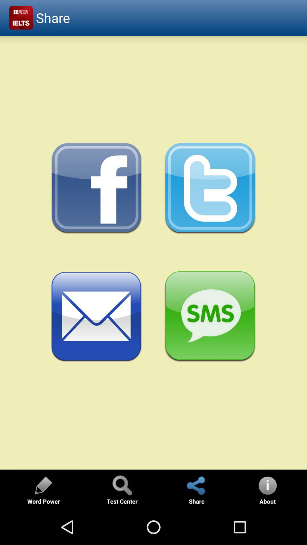 This screenshot has width=307, height=545. Describe the element at coordinates (210, 317) in the screenshot. I see `share as message` at that location.